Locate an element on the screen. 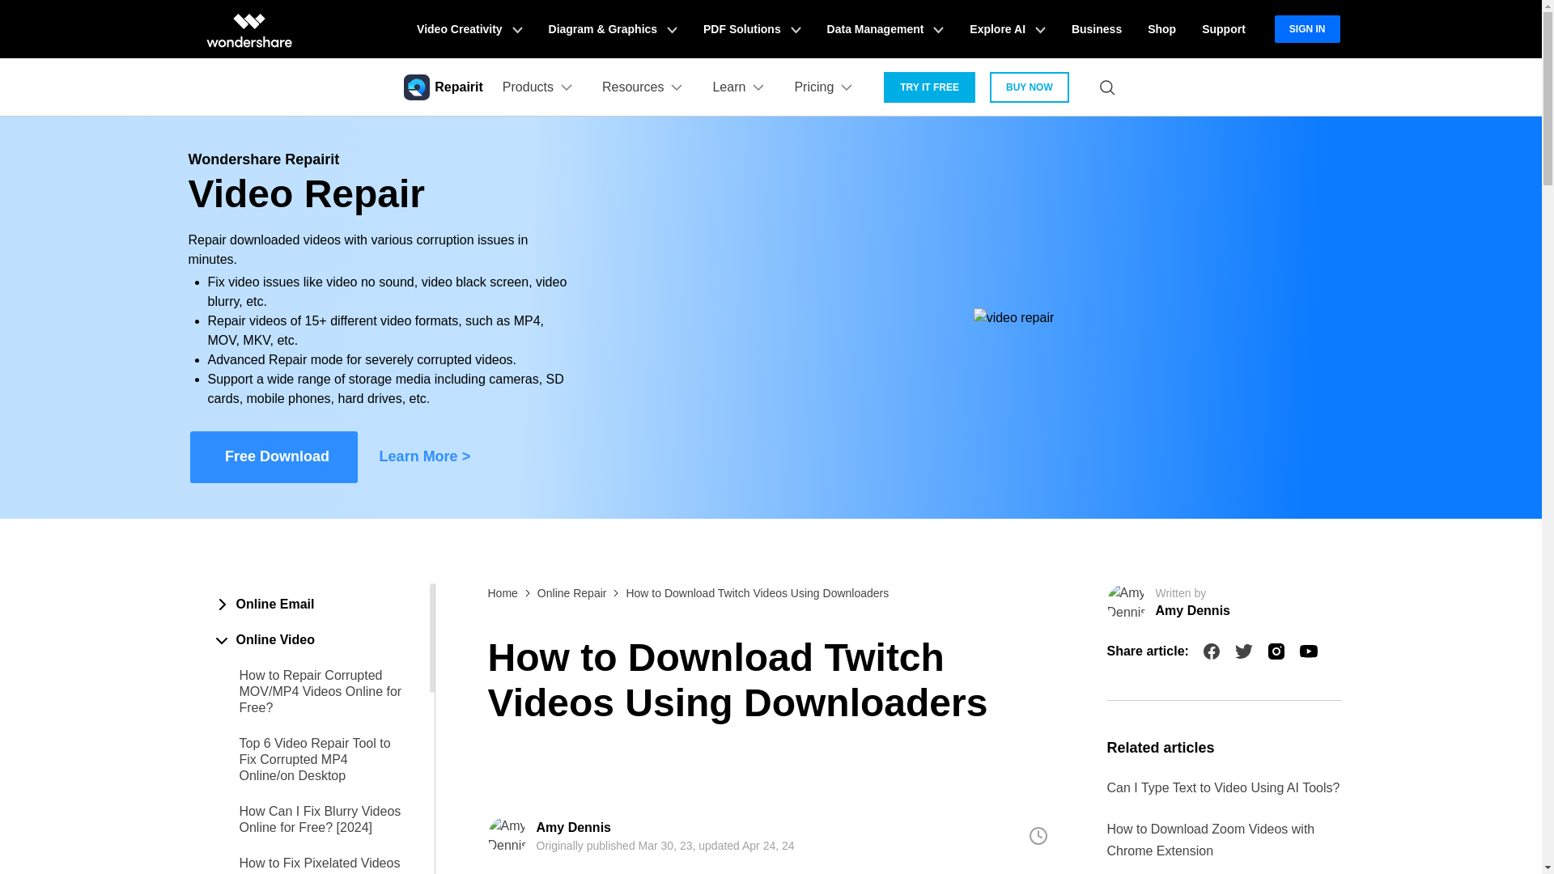 The image size is (1554, 874). PDF Solutions is located at coordinates (752, 29).